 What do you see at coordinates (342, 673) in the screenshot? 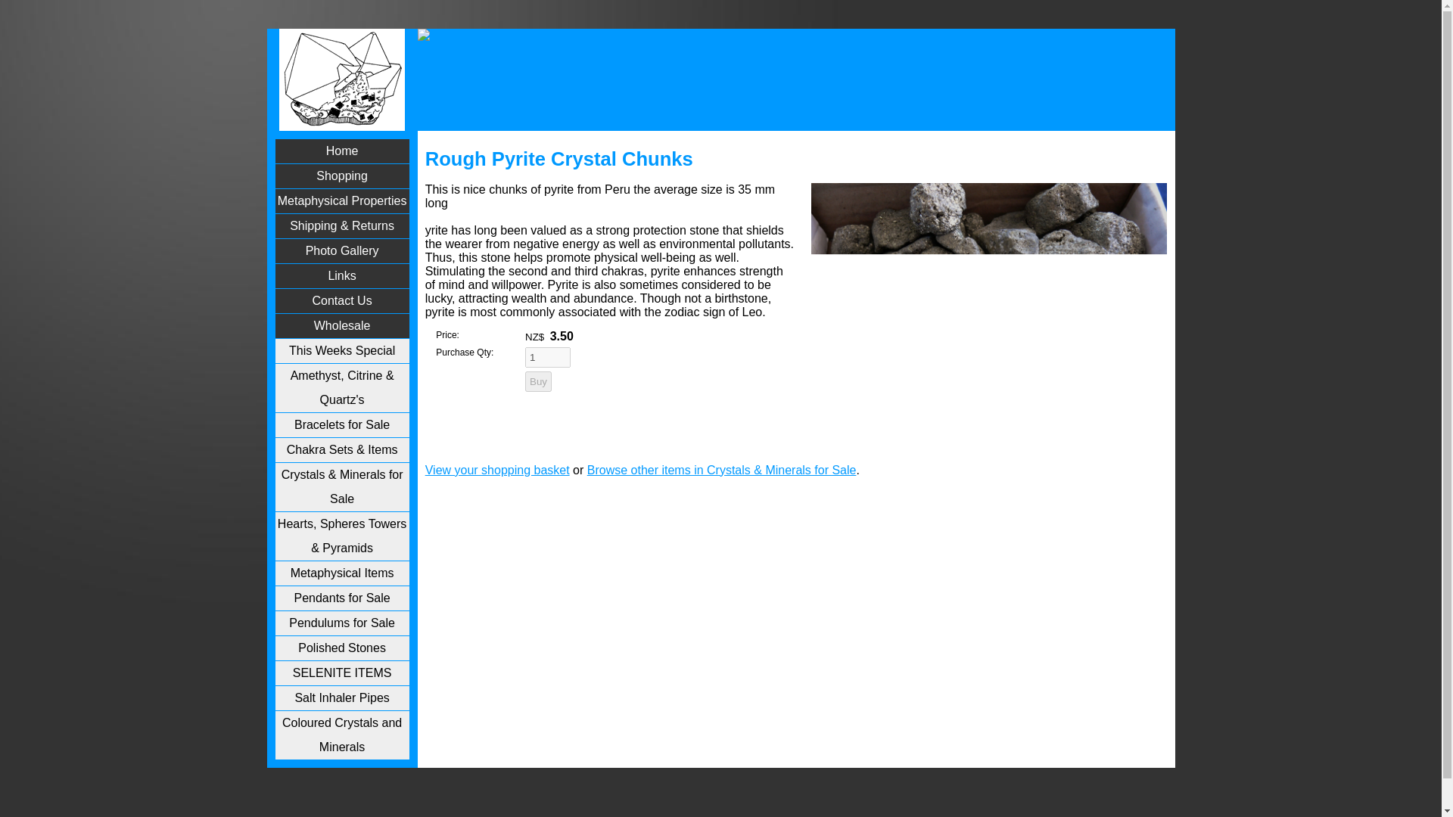
I see `SELENITE ITEMS` at bounding box center [342, 673].